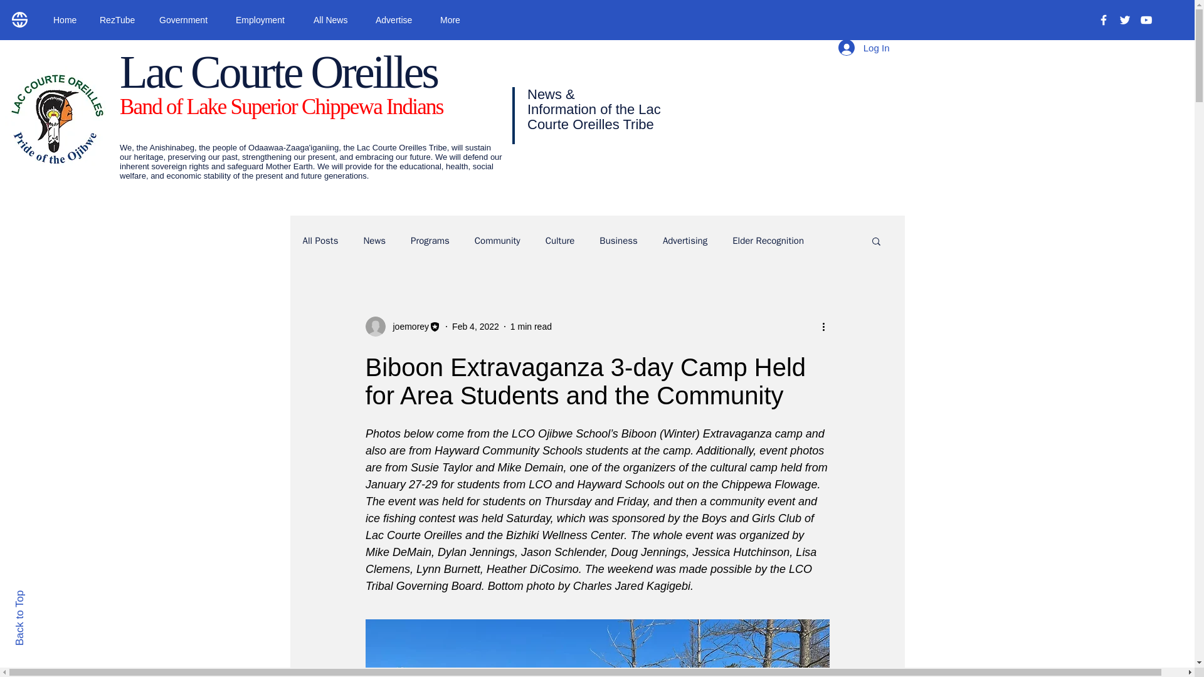 The width and height of the screenshot is (1204, 677). Describe the element at coordinates (66, 20) in the screenshot. I see `Home` at that location.